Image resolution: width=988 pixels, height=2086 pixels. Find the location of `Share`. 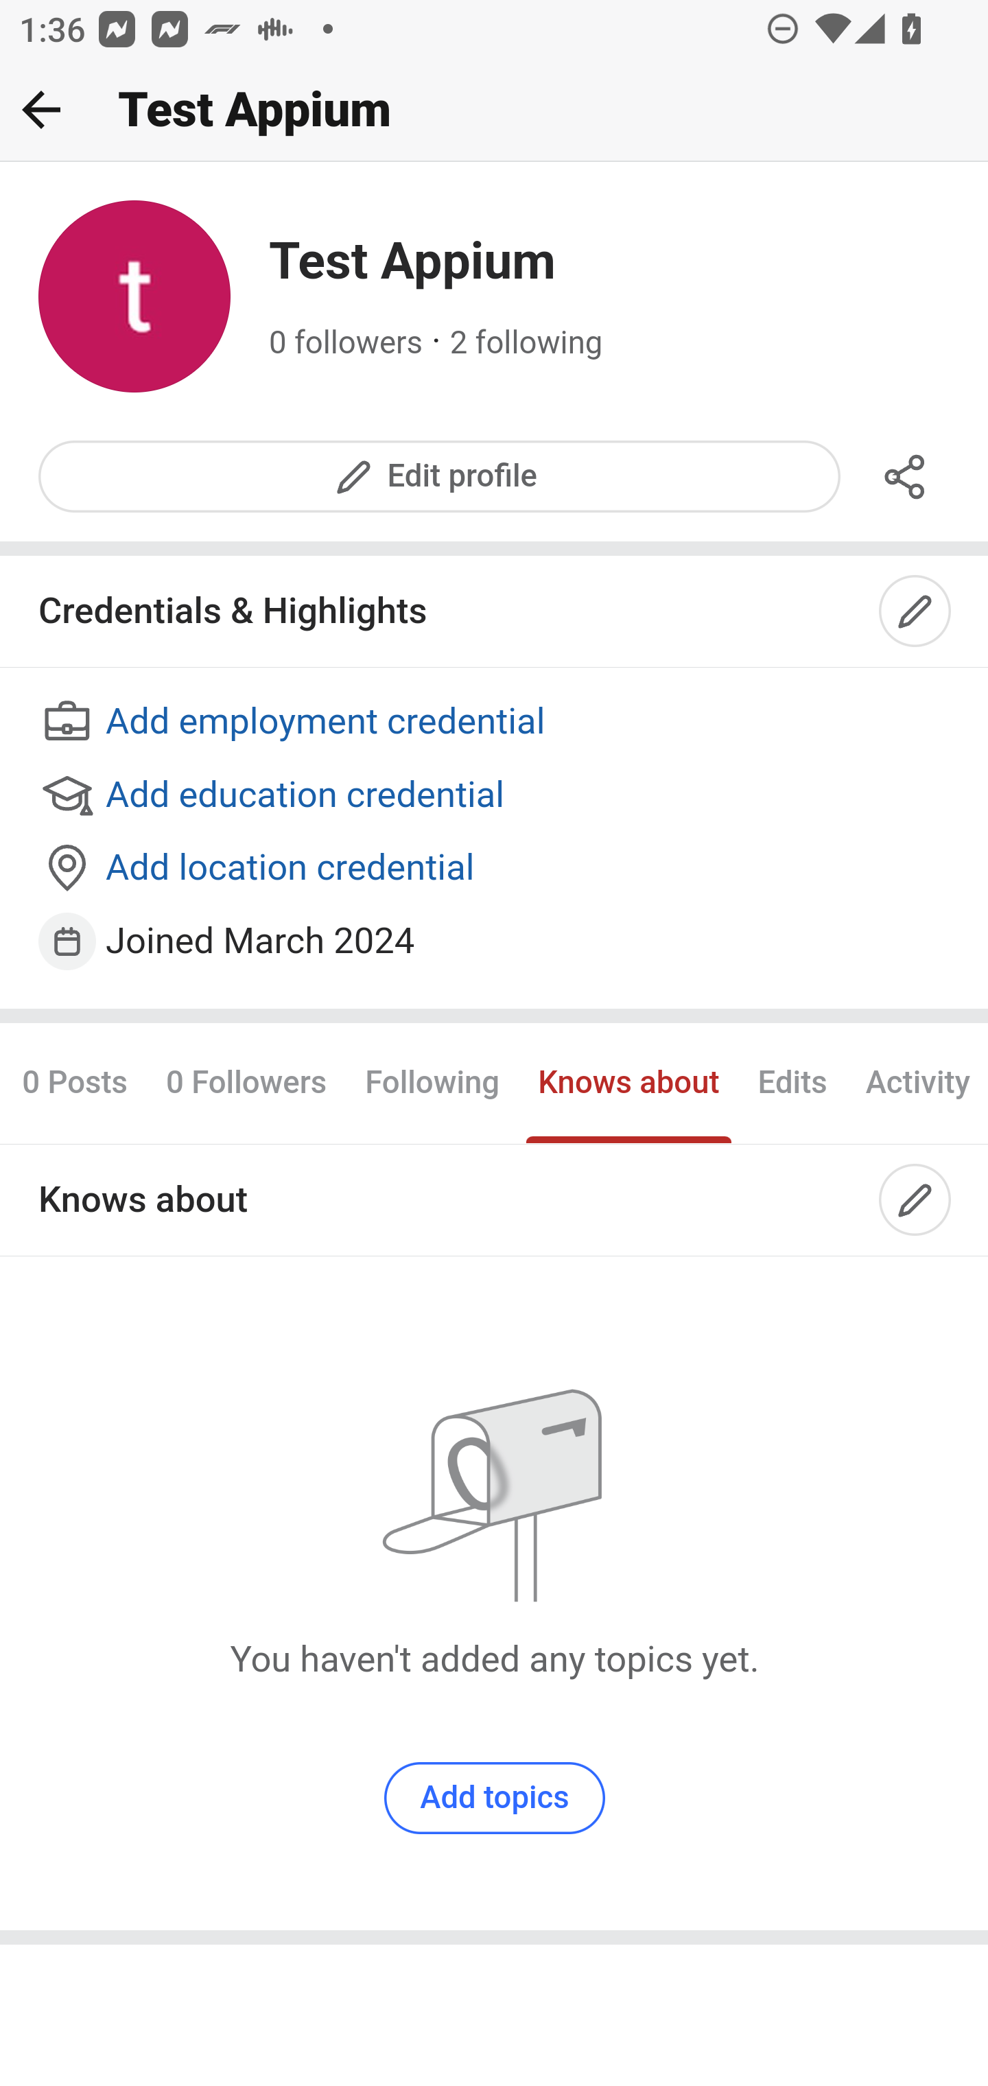

Share is located at coordinates (906, 476).